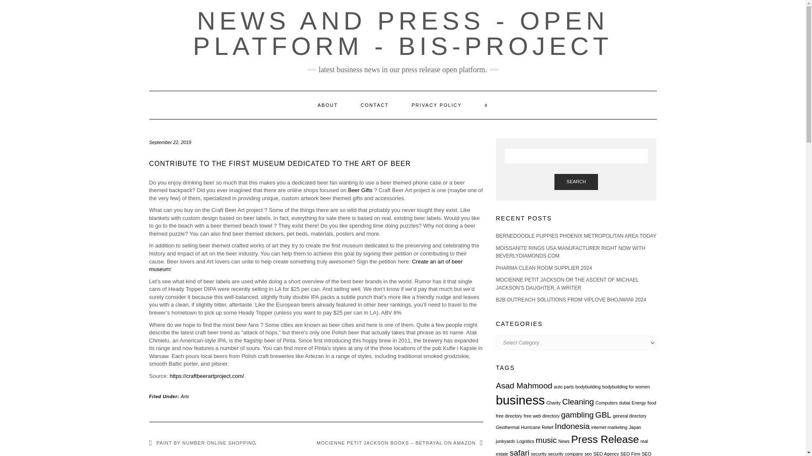 Image resolution: width=812 pixels, height=456 pixels. Describe the element at coordinates (524, 385) in the screenshot. I see `Asad Mahmood` at that location.